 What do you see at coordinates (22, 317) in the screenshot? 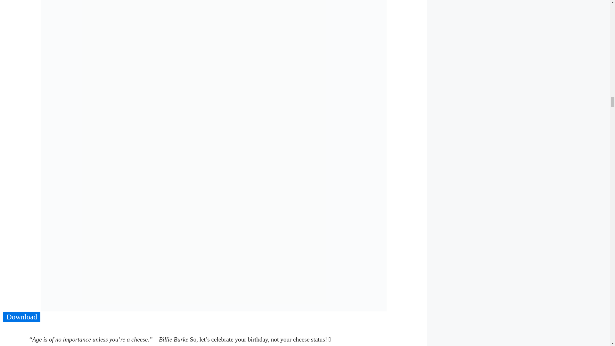
I see `Download` at bounding box center [22, 317].